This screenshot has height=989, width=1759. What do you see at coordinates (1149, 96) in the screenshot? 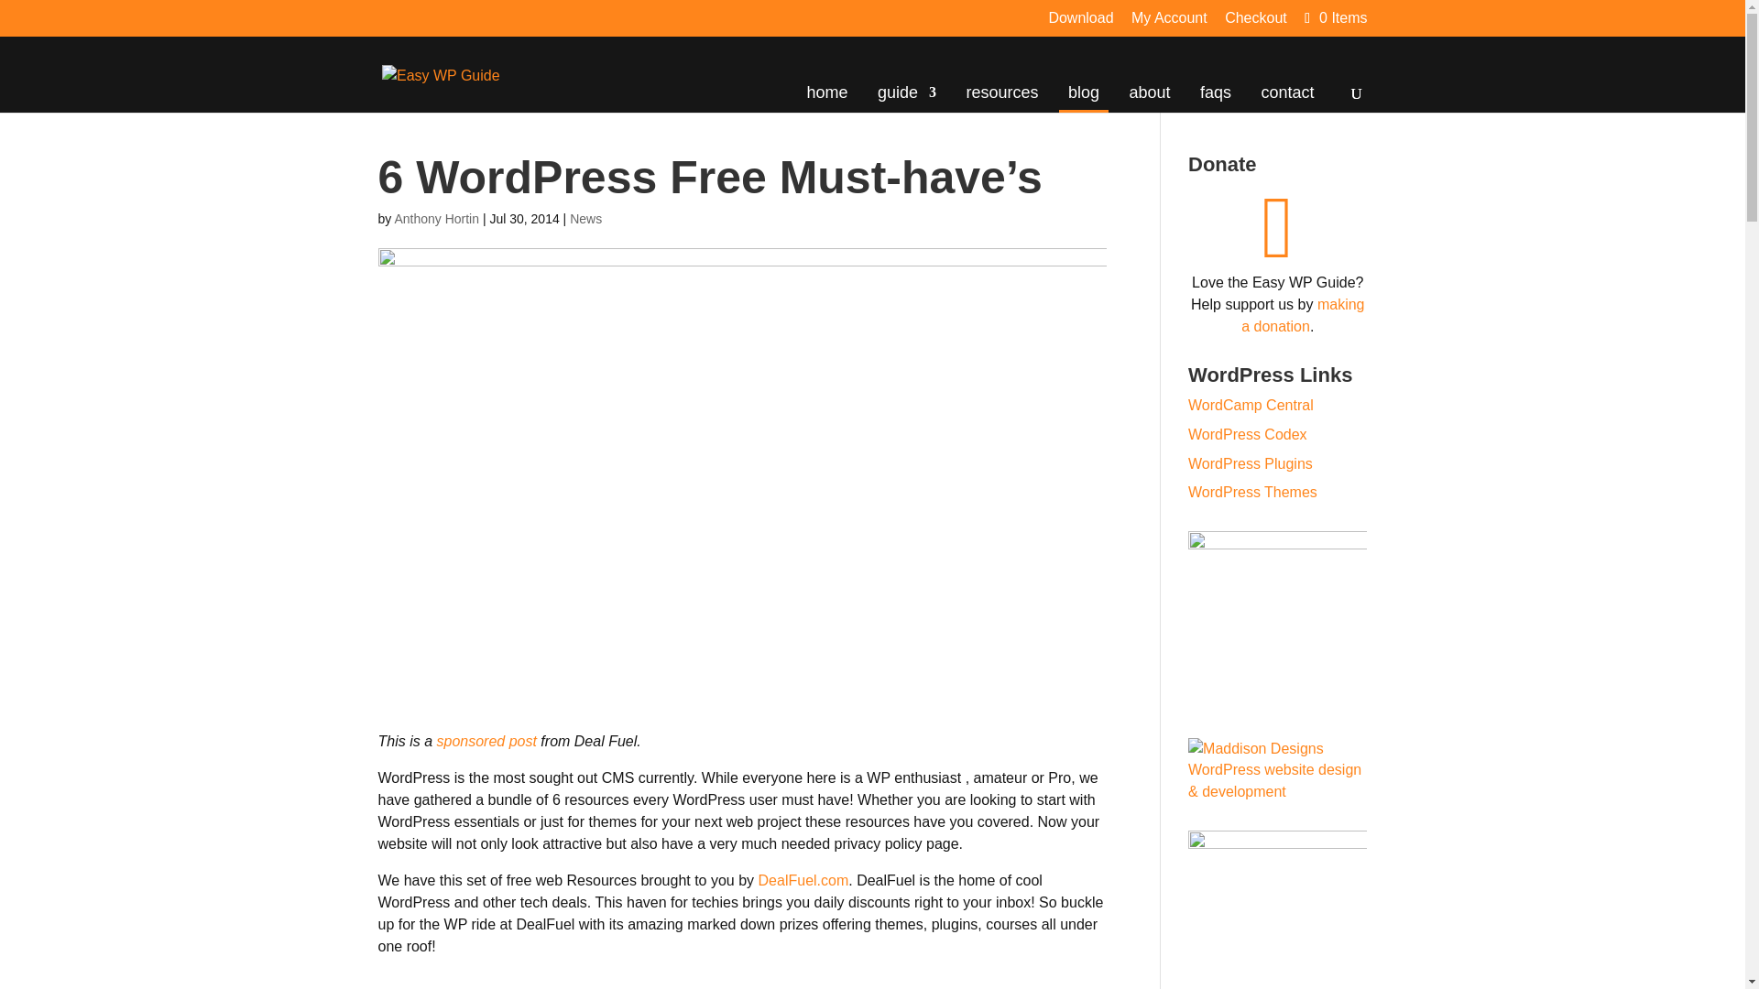
I see `about` at bounding box center [1149, 96].